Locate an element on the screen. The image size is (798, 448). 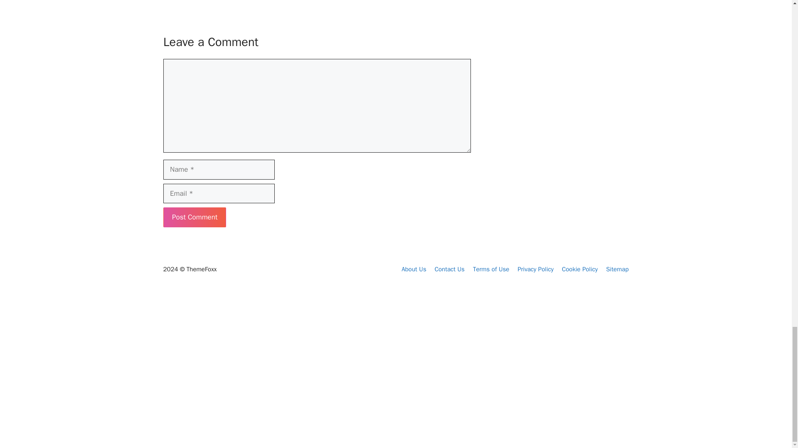
Download iPad Pro 2017 Stock Wallpapers is located at coordinates (199, 382).